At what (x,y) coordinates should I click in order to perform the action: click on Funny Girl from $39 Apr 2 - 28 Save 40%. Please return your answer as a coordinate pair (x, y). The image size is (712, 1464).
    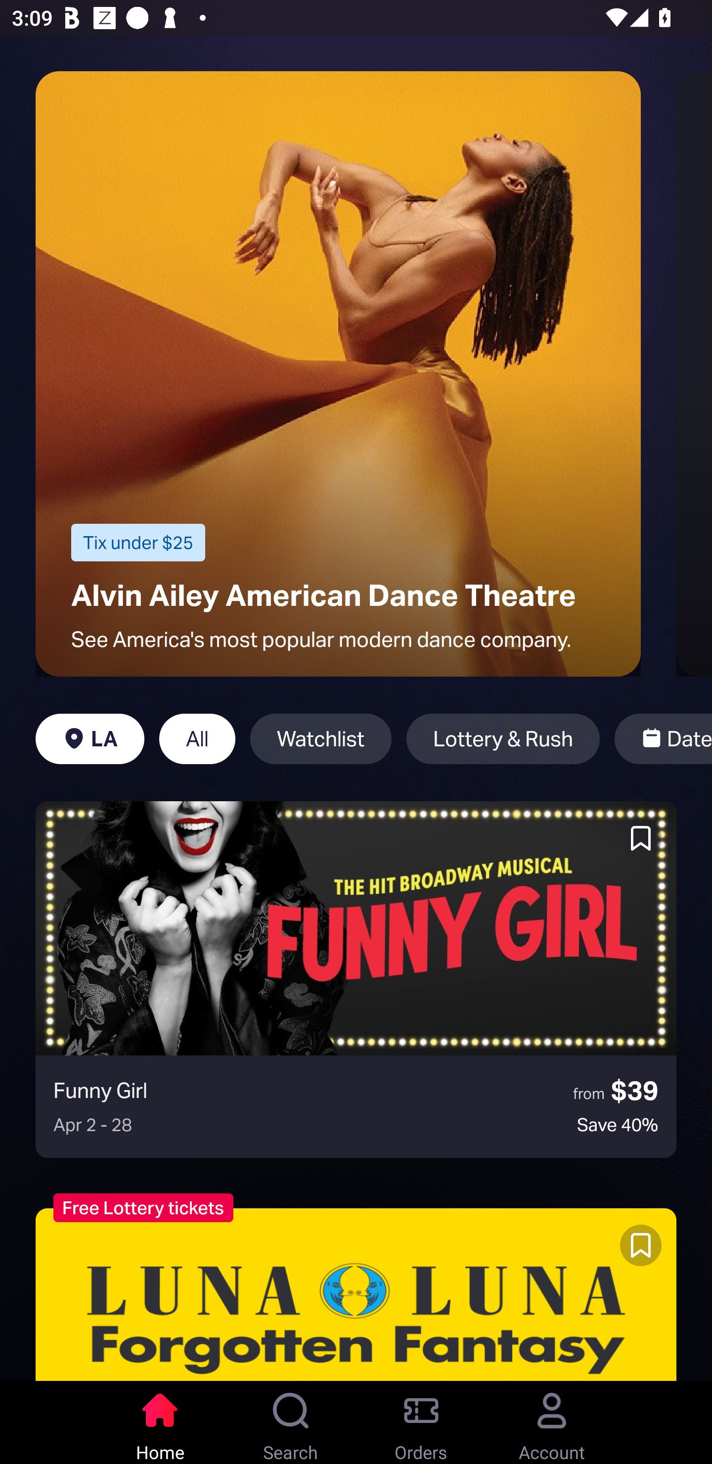
    Looking at the image, I should click on (356, 979).